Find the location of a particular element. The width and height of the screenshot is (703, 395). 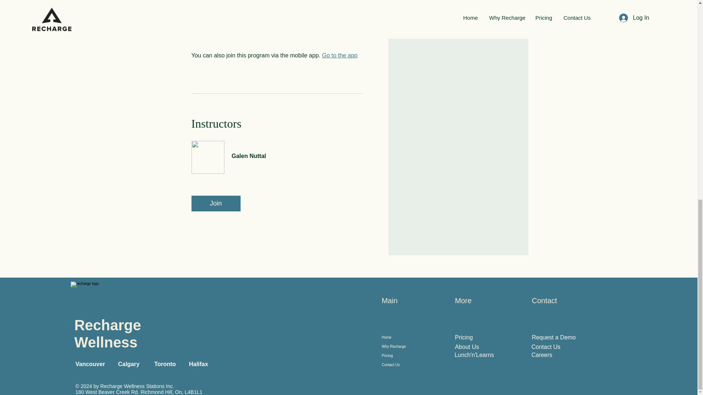

Home is located at coordinates (403, 337).